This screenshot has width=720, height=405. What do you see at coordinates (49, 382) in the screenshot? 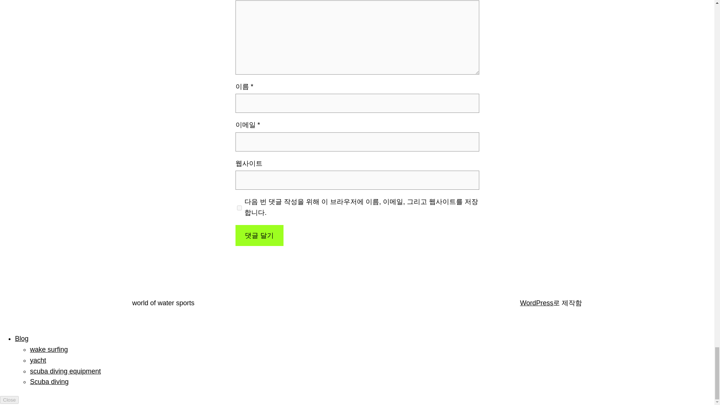
I see `Scuba diving` at bounding box center [49, 382].